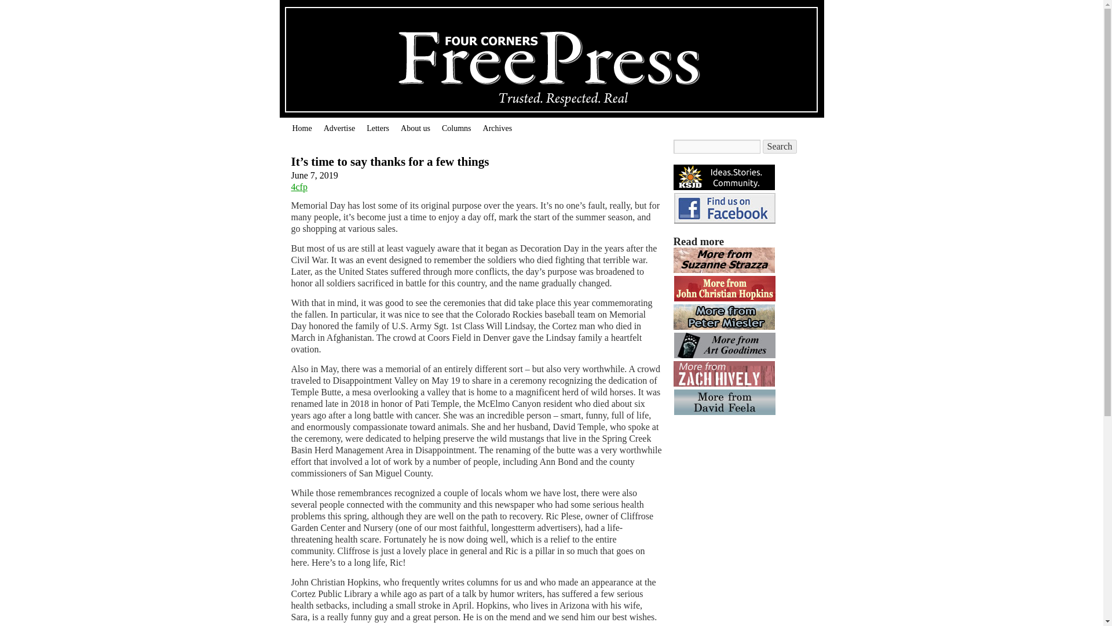  Describe the element at coordinates (298, 187) in the screenshot. I see `4cfp` at that location.